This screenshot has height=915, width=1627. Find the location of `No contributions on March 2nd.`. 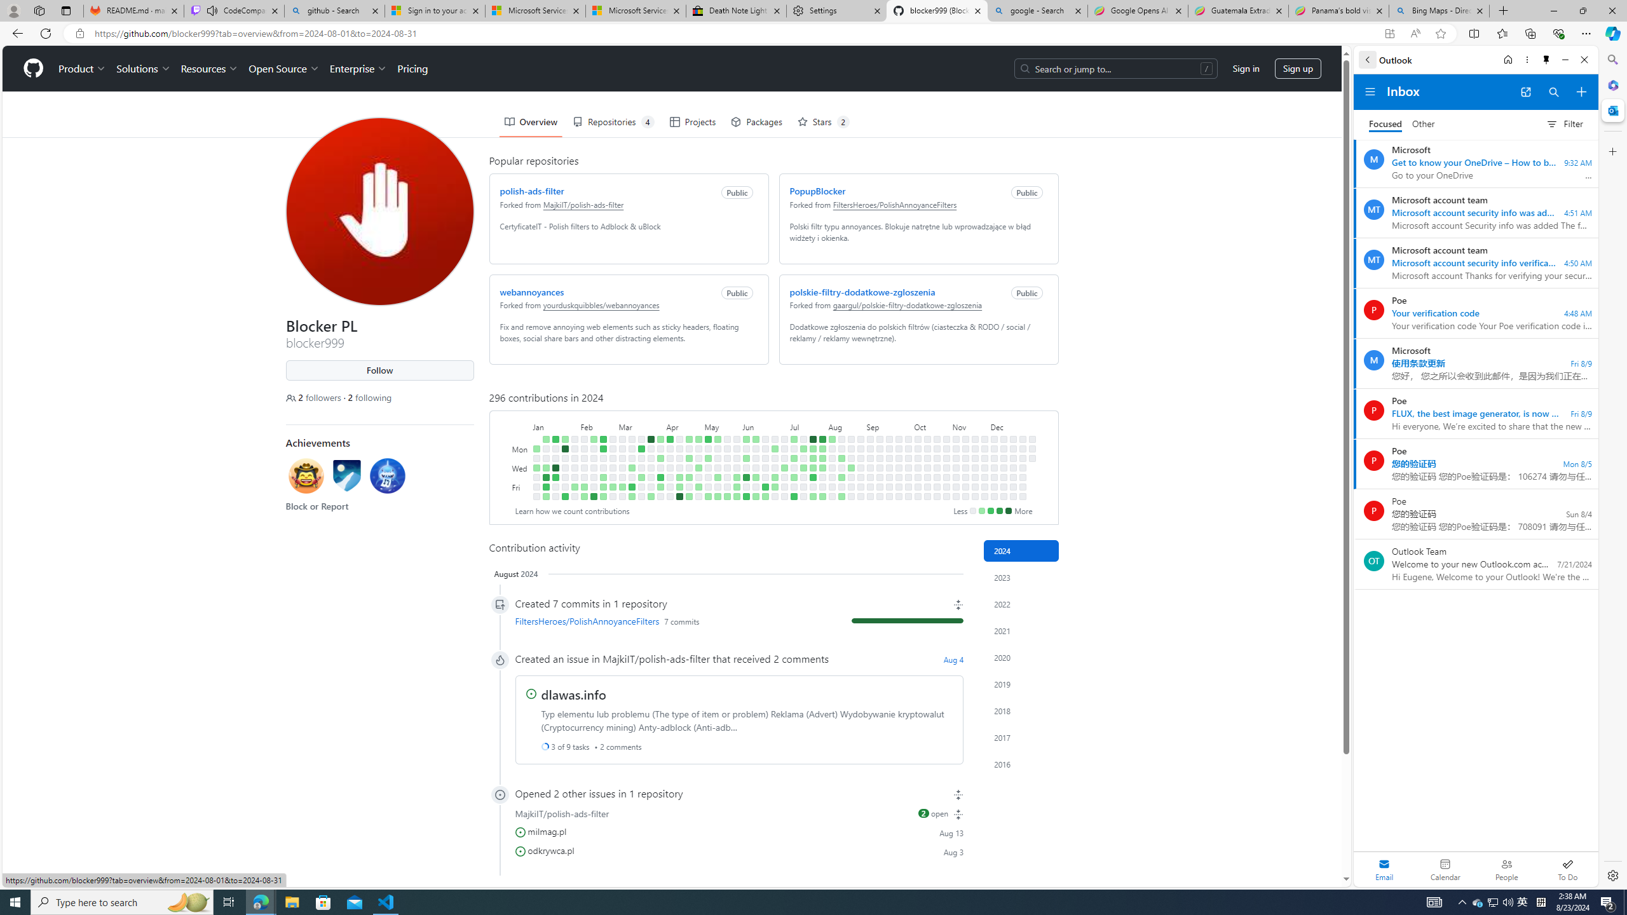

No contributions on March 2nd. is located at coordinates (613, 497).